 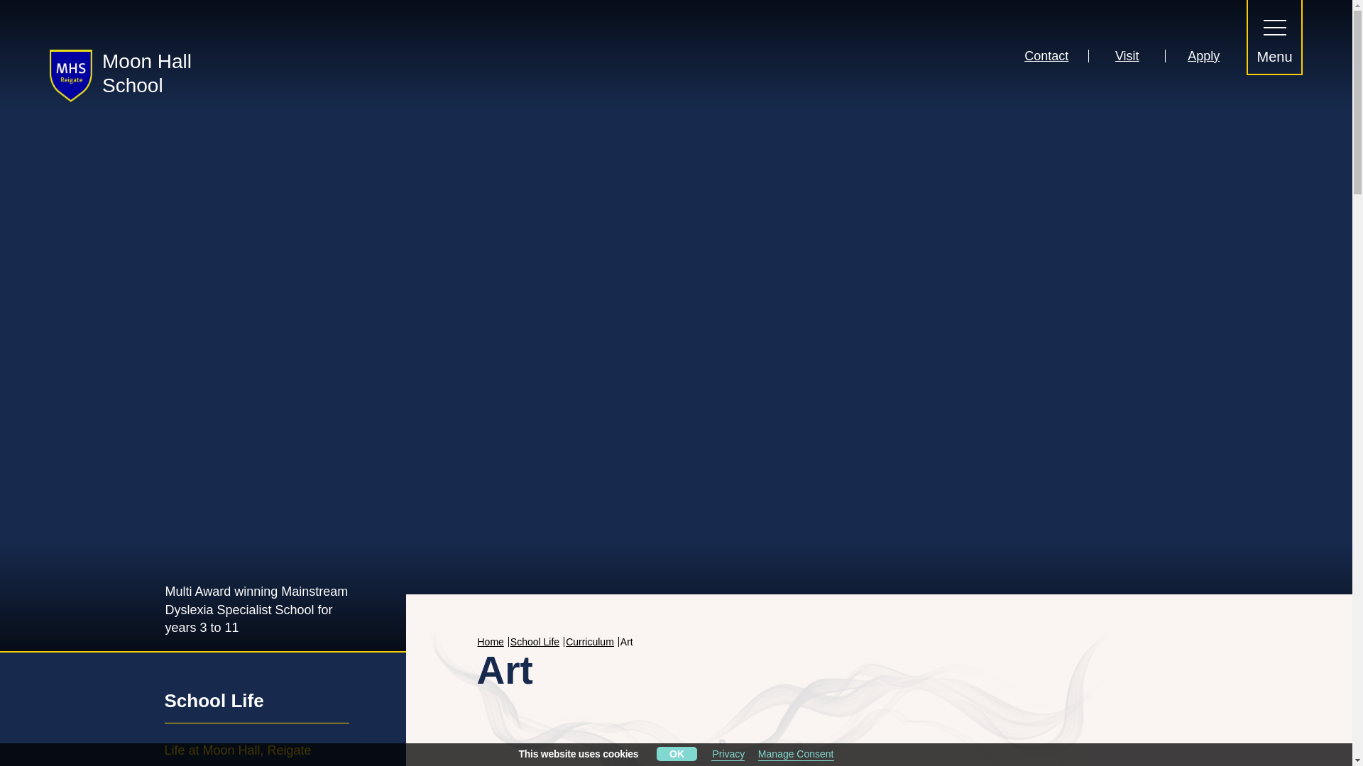 I want to click on Contact, so click(x=1046, y=55).